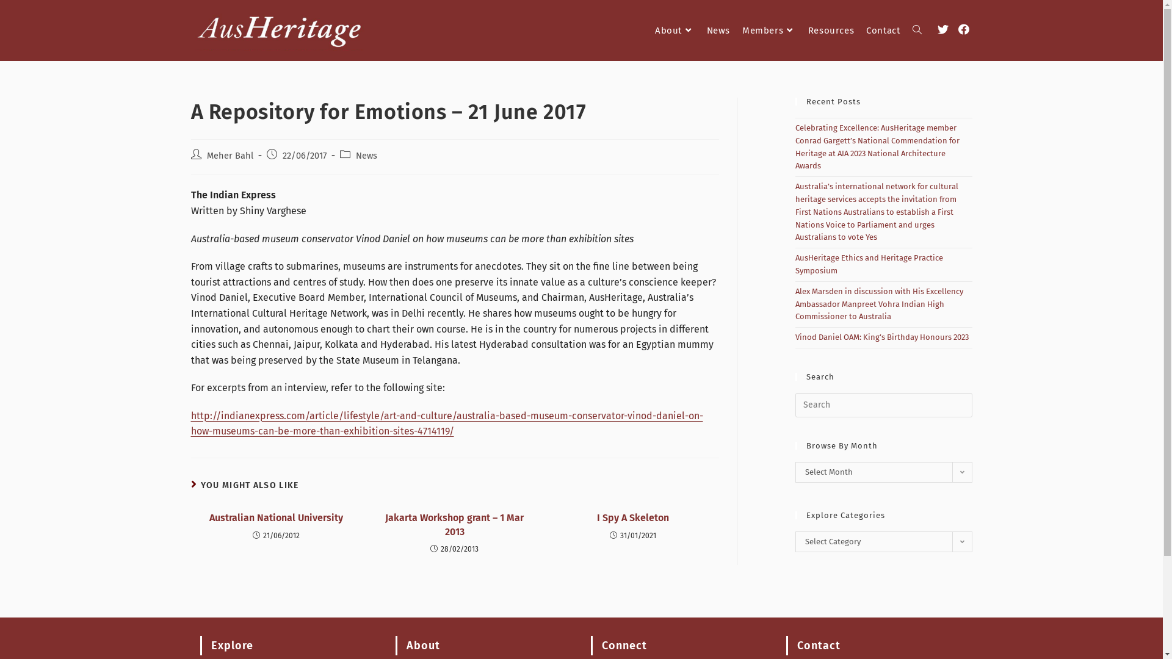 Image resolution: width=1172 pixels, height=659 pixels. What do you see at coordinates (831, 31) in the screenshot?
I see `Resources` at bounding box center [831, 31].